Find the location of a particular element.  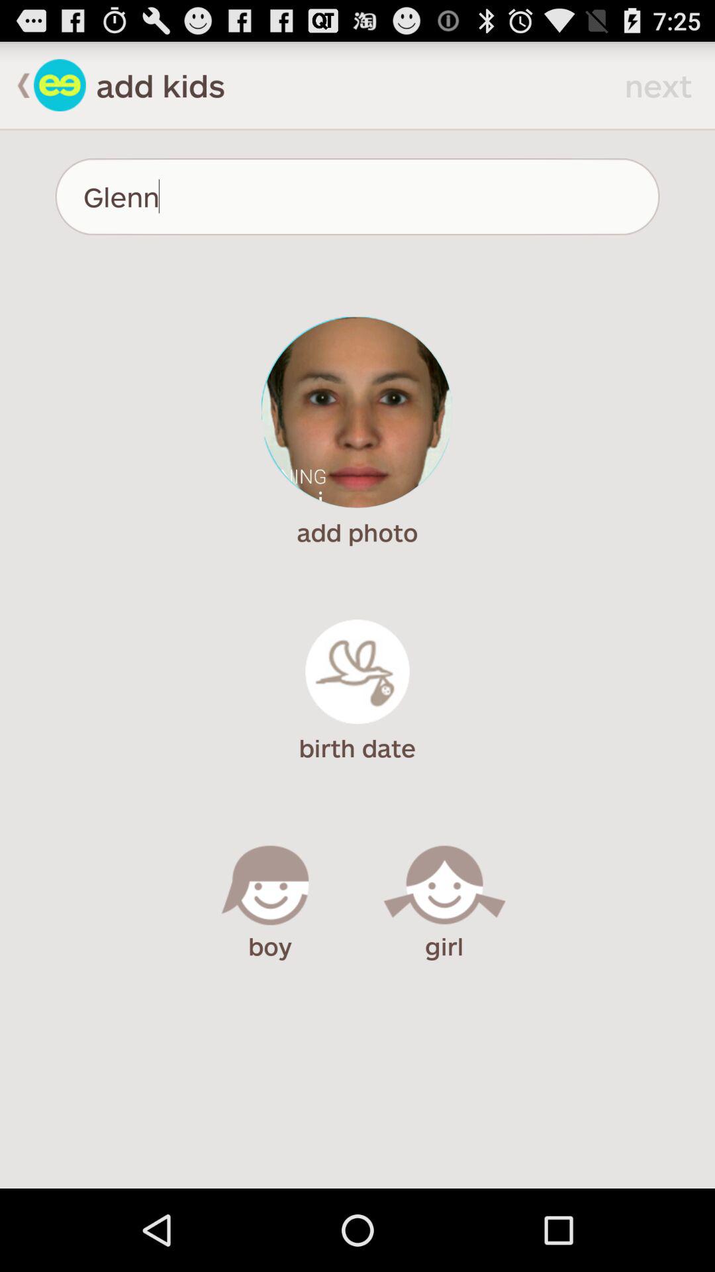

add profile picture is located at coordinates (358, 412).